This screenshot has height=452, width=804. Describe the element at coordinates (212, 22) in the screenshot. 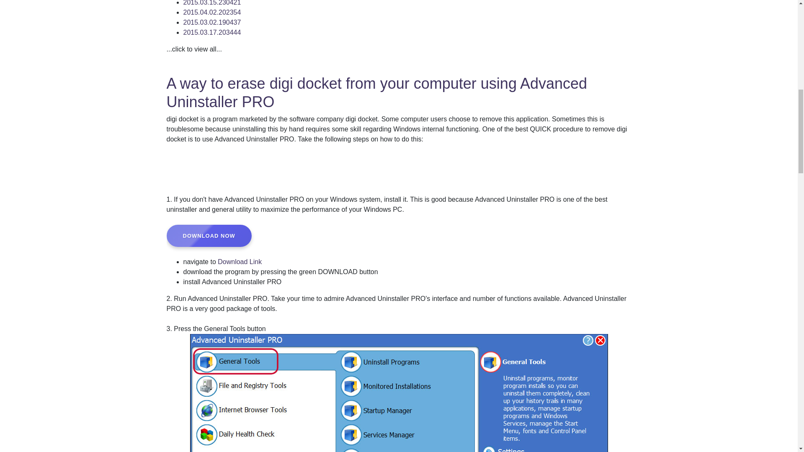

I see `2015.03.02.190437` at that location.